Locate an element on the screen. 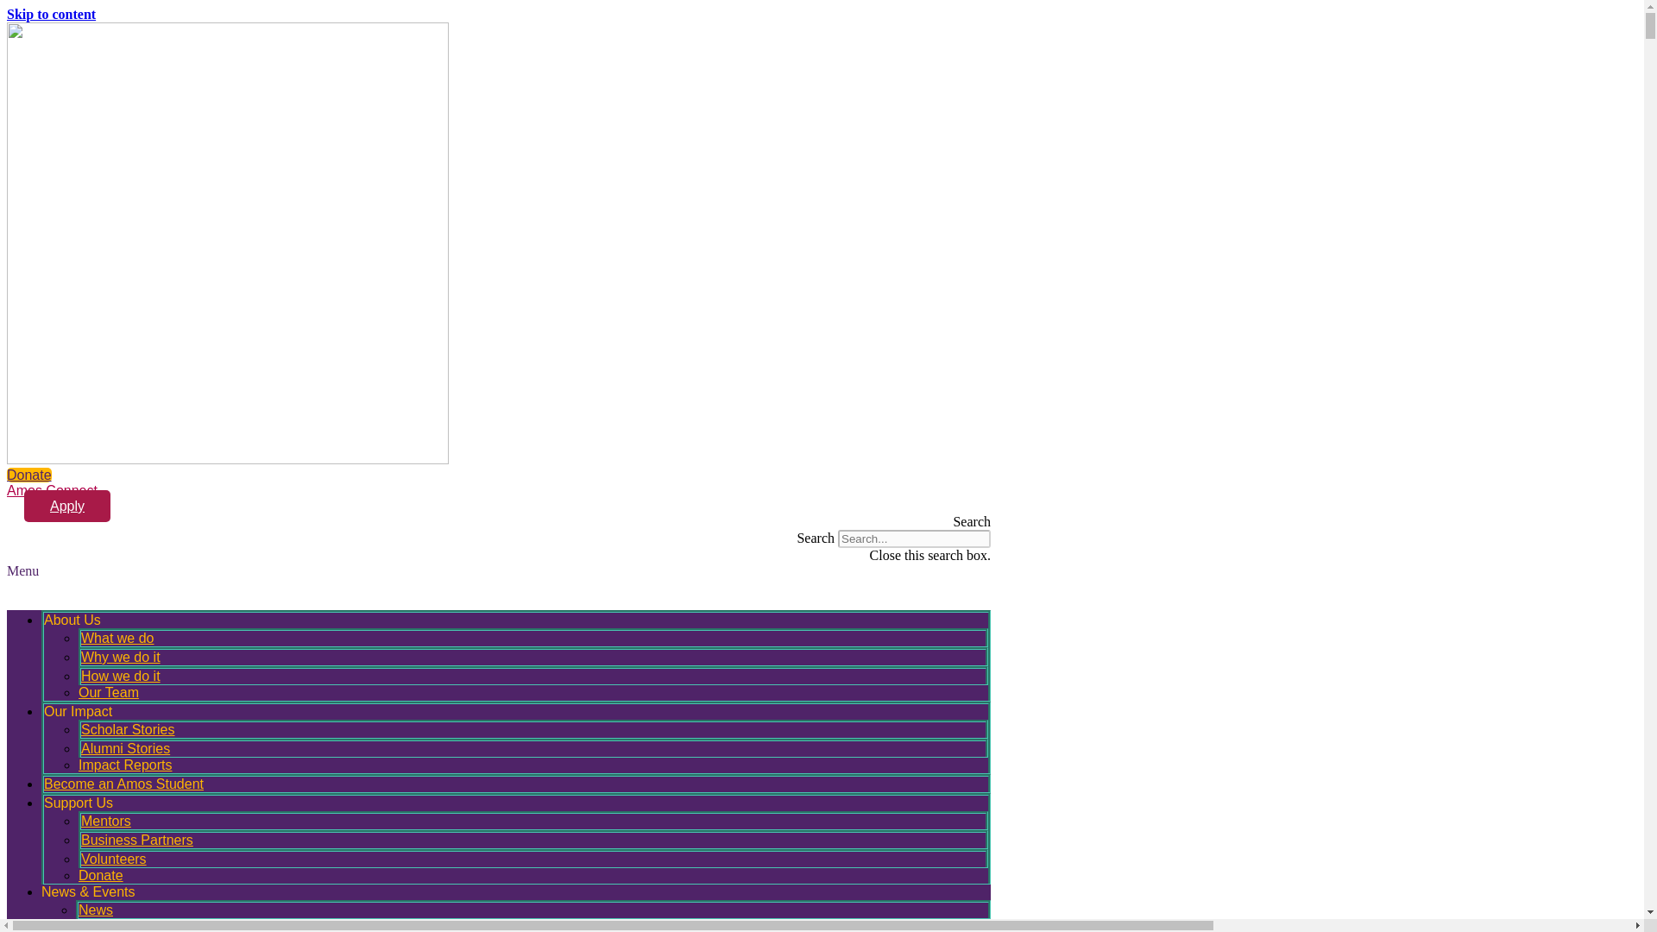 Image resolution: width=1657 pixels, height=932 pixels. Alumni Stories is located at coordinates (126, 748).